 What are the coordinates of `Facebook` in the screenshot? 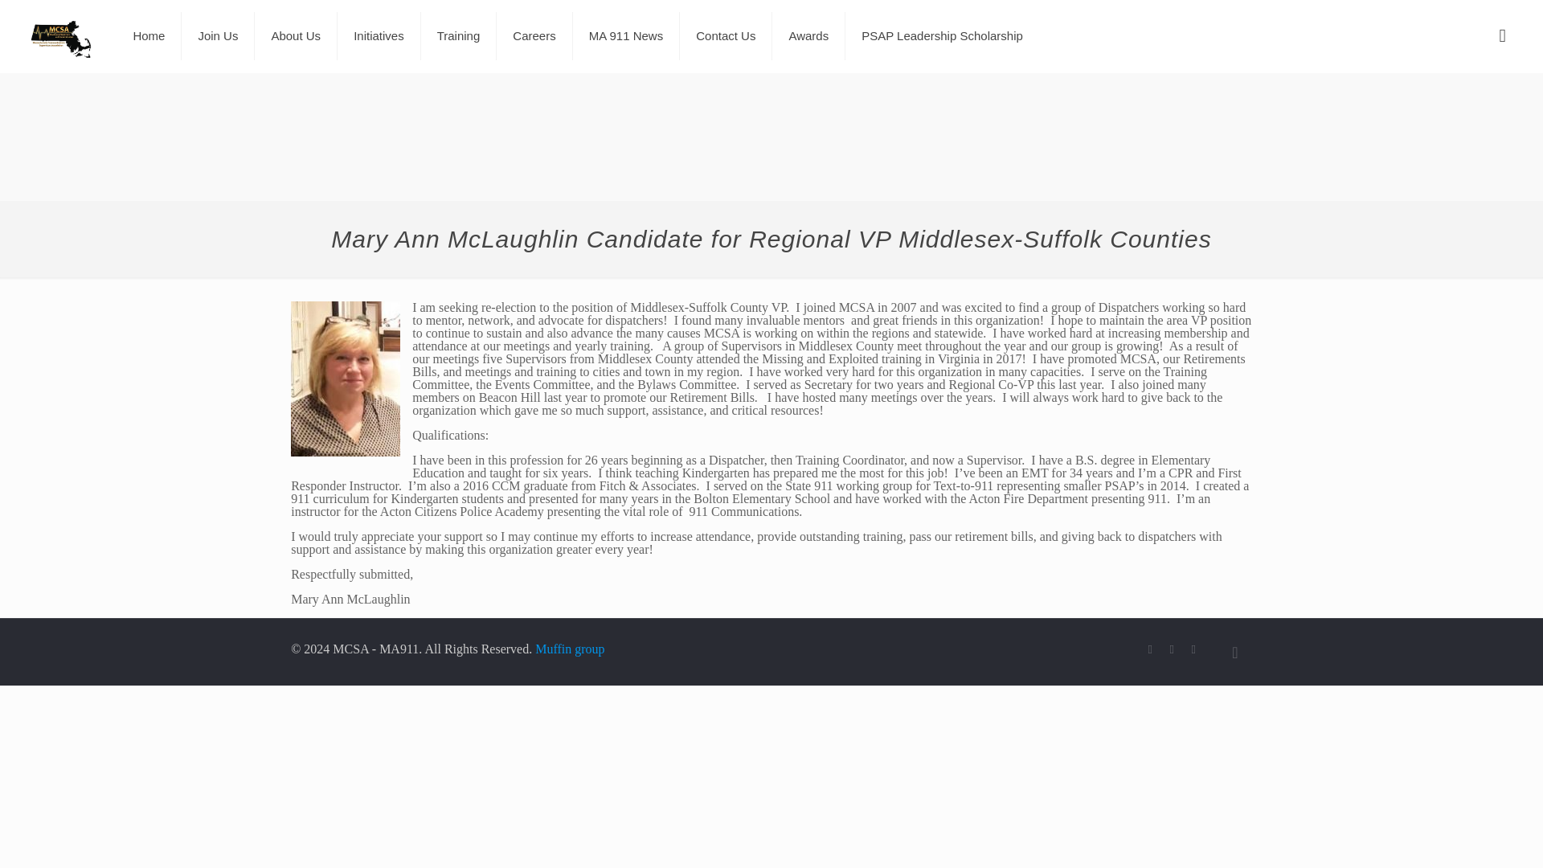 It's located at (1149, 649).